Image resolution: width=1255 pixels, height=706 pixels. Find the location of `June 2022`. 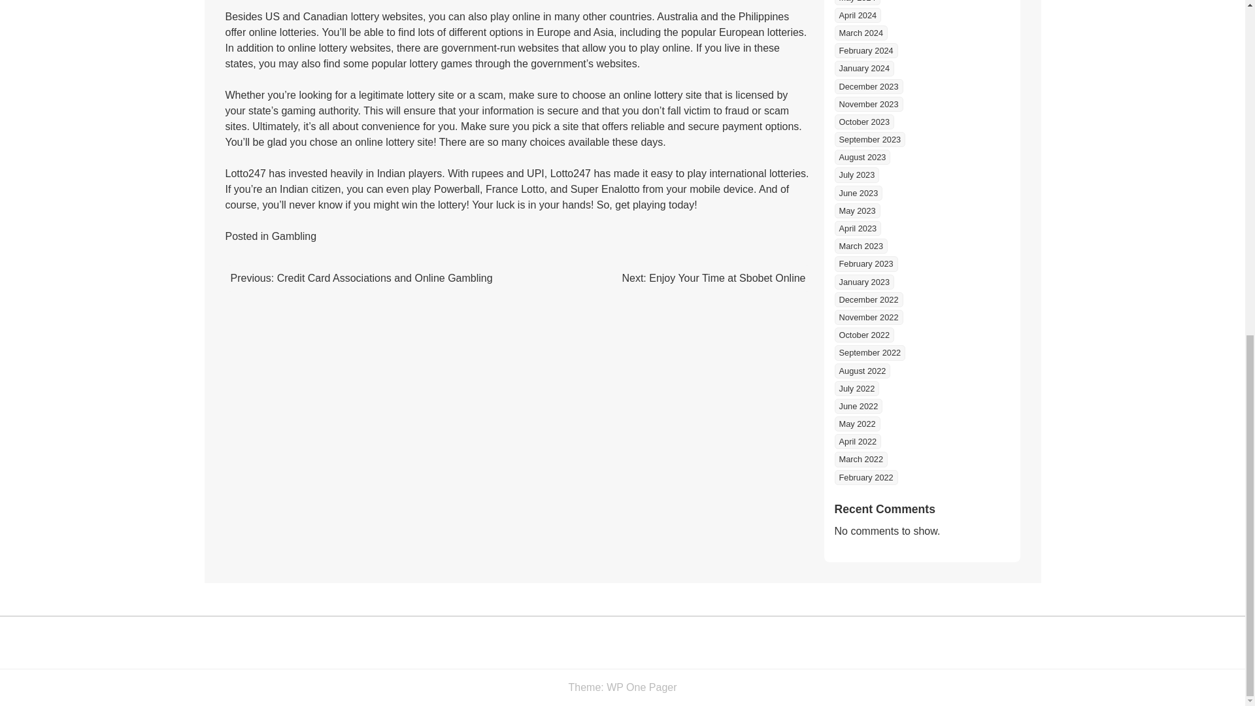

June 2022 is located at coordinates (858, 406).